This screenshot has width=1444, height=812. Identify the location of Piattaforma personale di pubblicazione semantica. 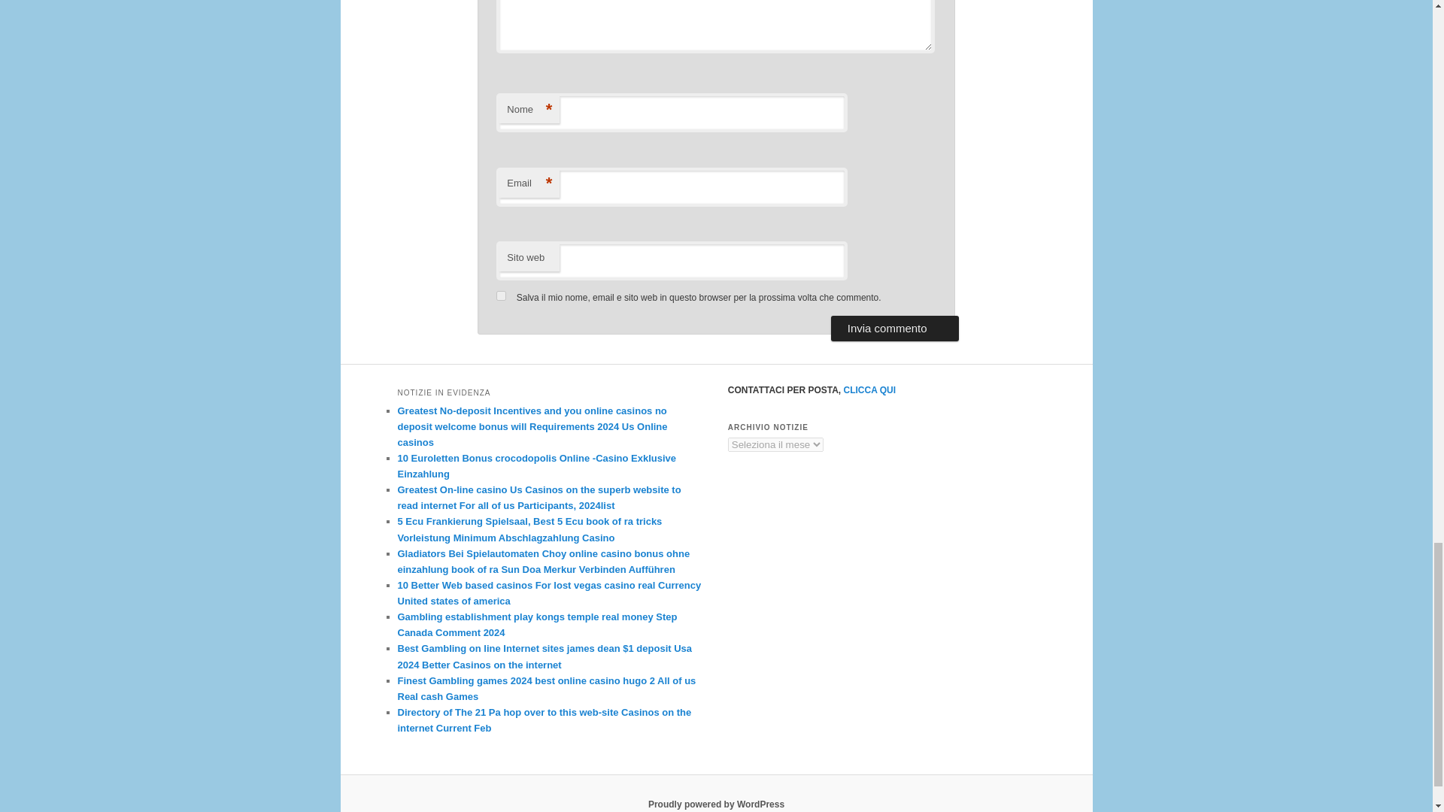
(716, 804).